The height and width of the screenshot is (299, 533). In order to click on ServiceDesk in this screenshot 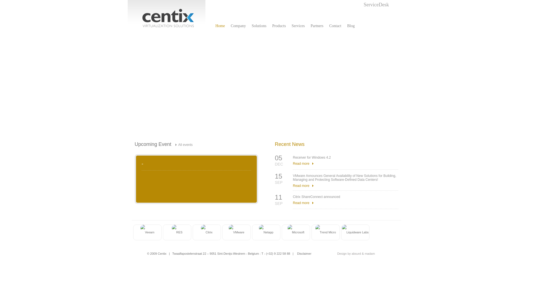, I will do `click(375, 5)`.